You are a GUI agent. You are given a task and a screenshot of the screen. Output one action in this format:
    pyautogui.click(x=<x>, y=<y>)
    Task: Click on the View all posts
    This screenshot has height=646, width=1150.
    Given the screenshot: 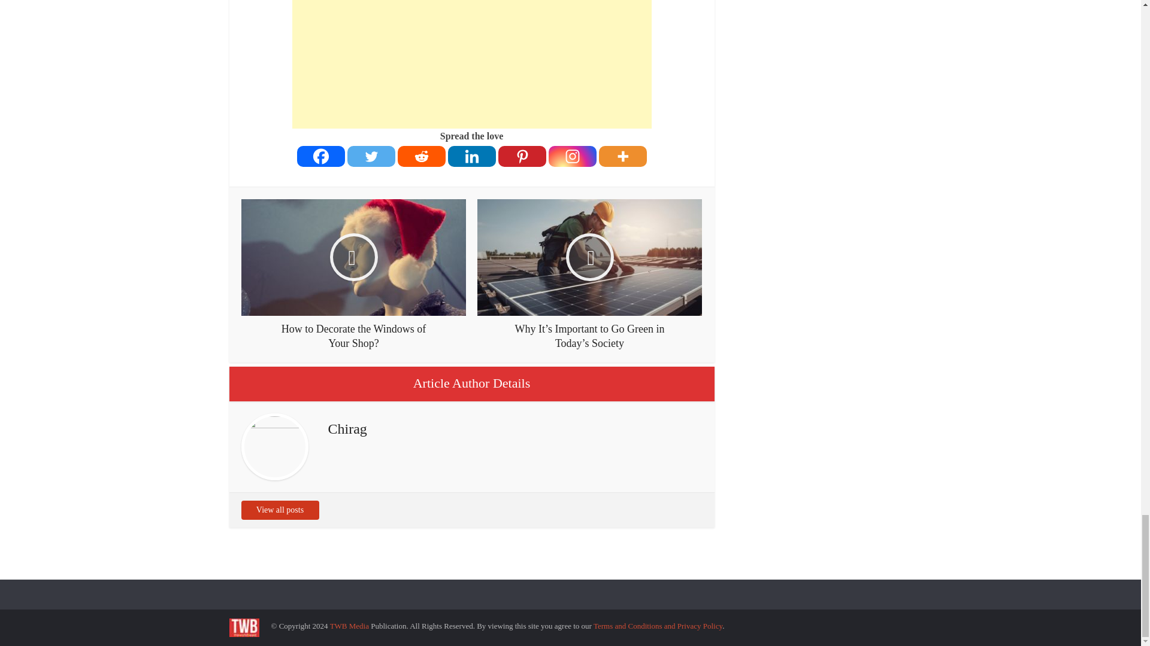 What is the action you would take?
    pyautogui.click(x=279, y=510)
    